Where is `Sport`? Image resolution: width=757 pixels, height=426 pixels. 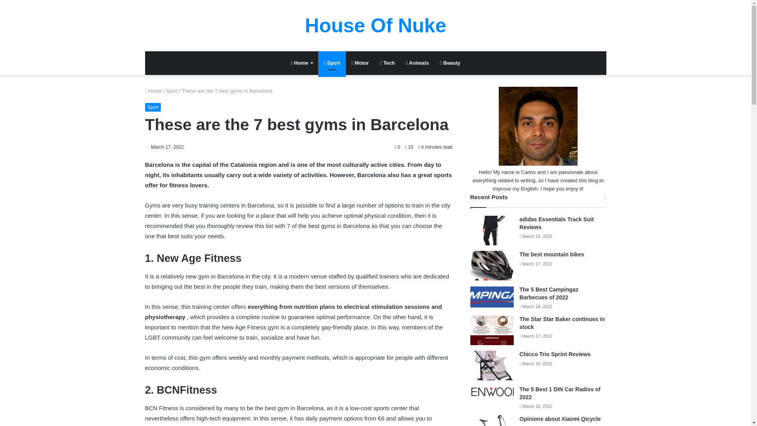
Sport is located at coordinates (332, 63).